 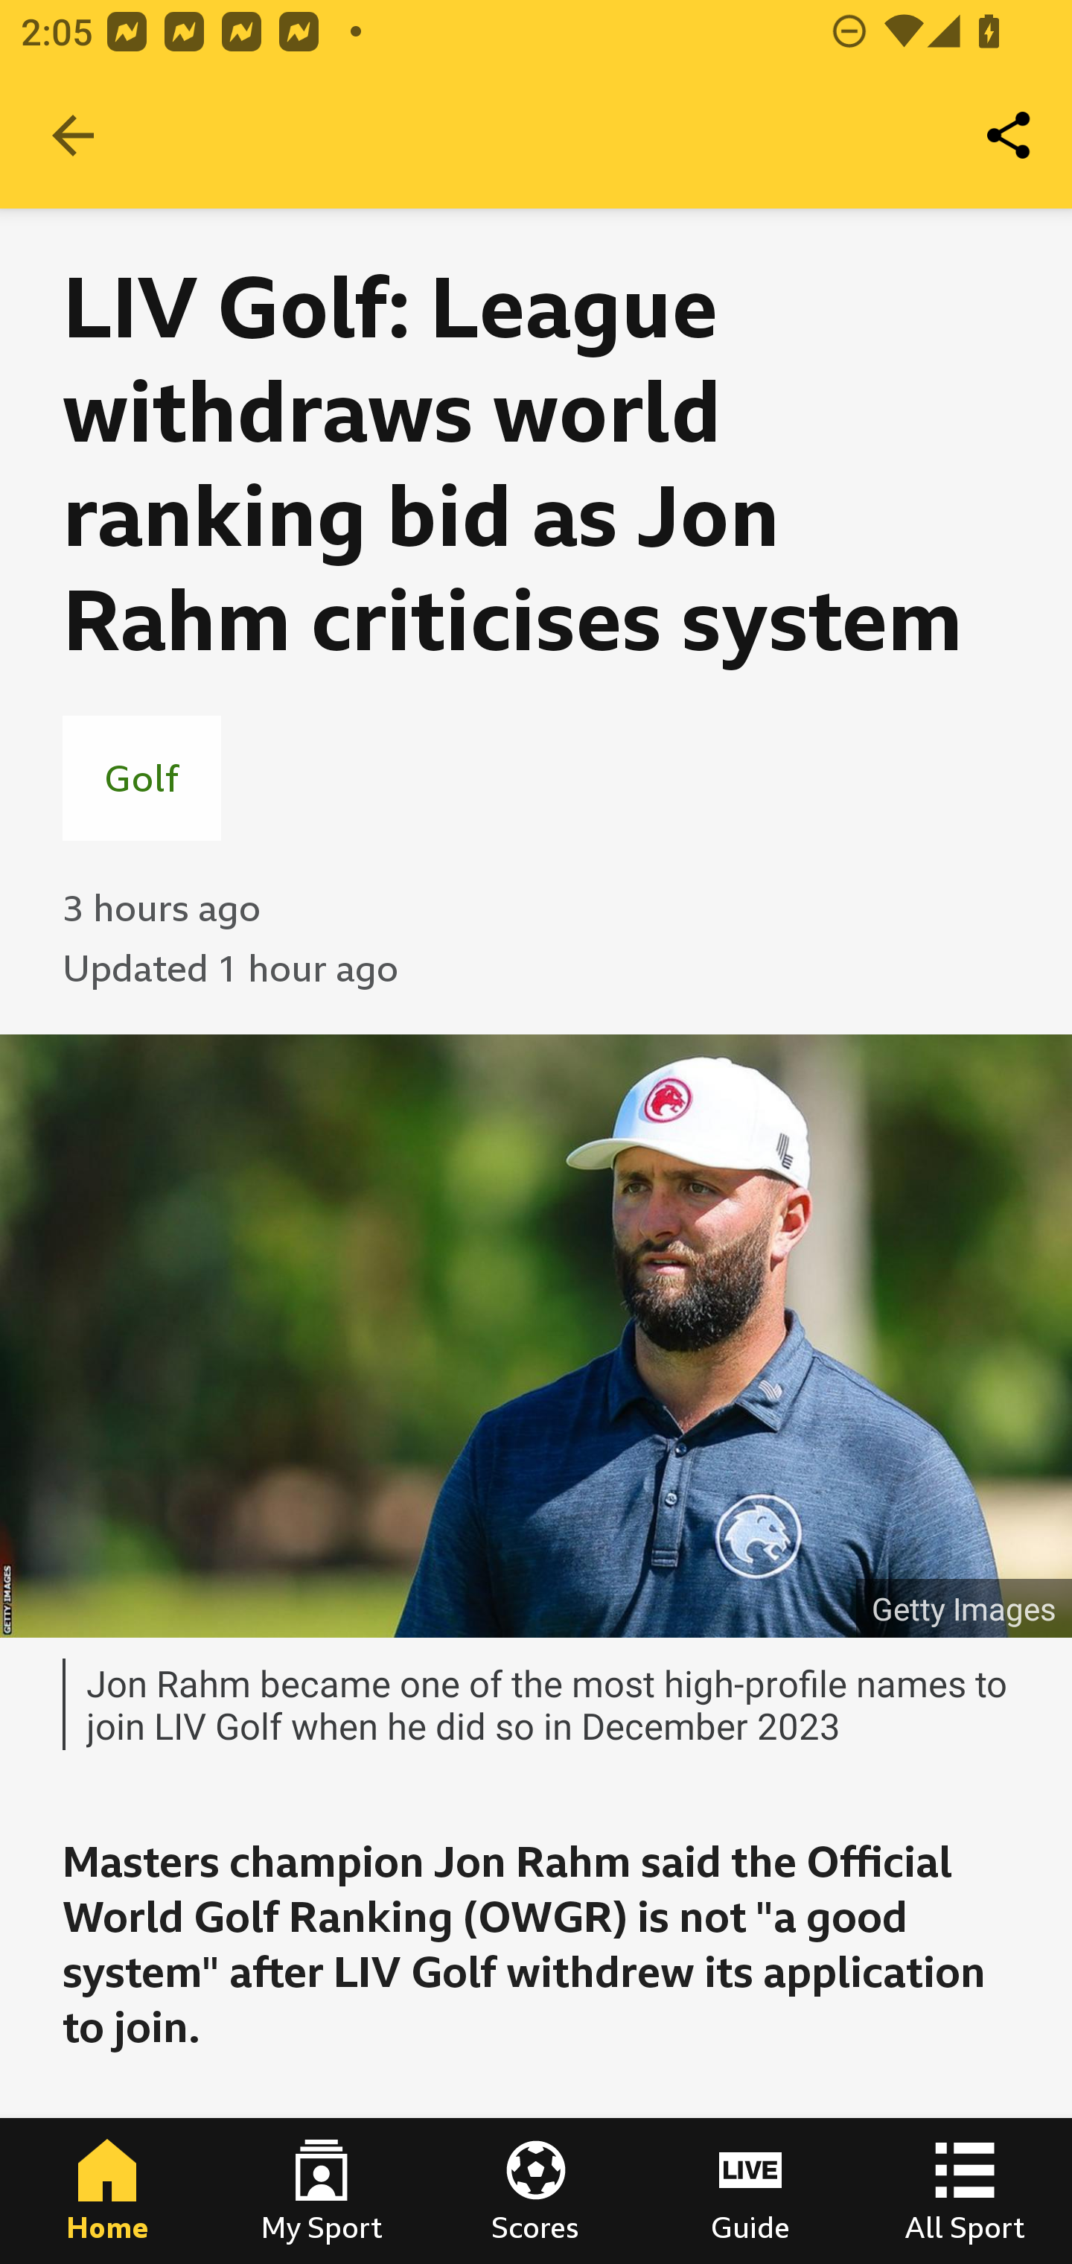 I want to click on Guide, so click(x=750, y=2191).